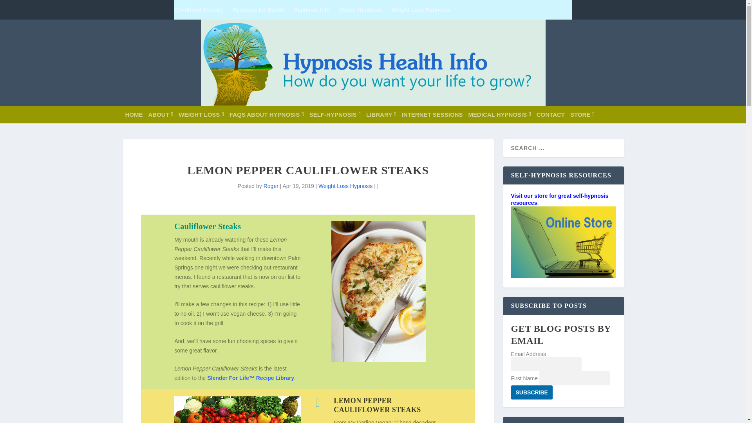  Describe the element at coordinates (266, 114) in the screenshot. I see `FAQS ABOUT HYPNOSIS` at that location.